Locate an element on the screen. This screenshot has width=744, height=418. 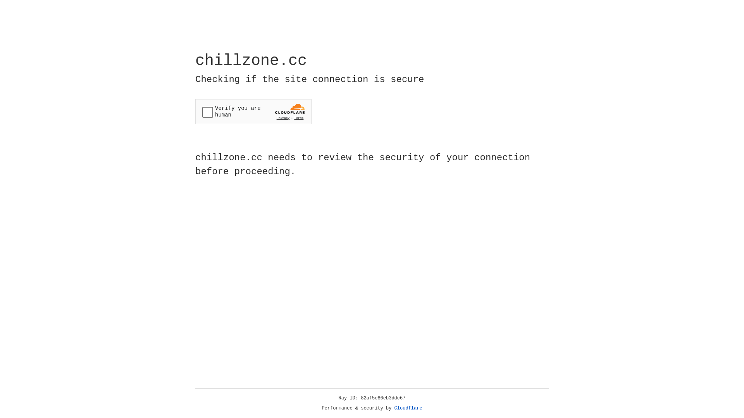
Widget containing a Cloudflare security challenge is located at coordinates (253, 111).